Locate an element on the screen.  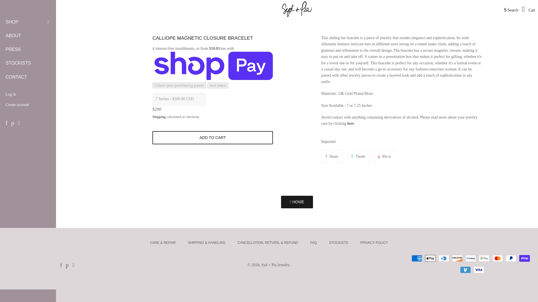
Pin on Pinterest is located at coordinates (384, 157).